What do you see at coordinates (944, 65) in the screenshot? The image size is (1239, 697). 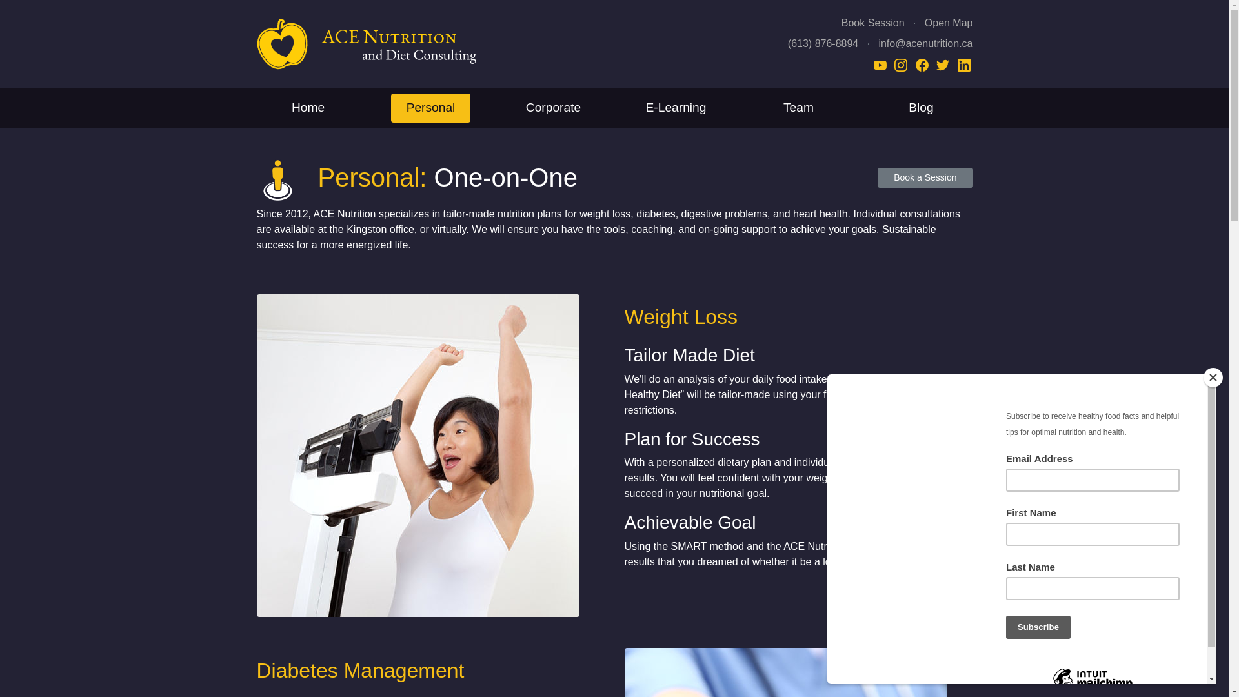 I see `Twitter` at bounding box center [944, 65].